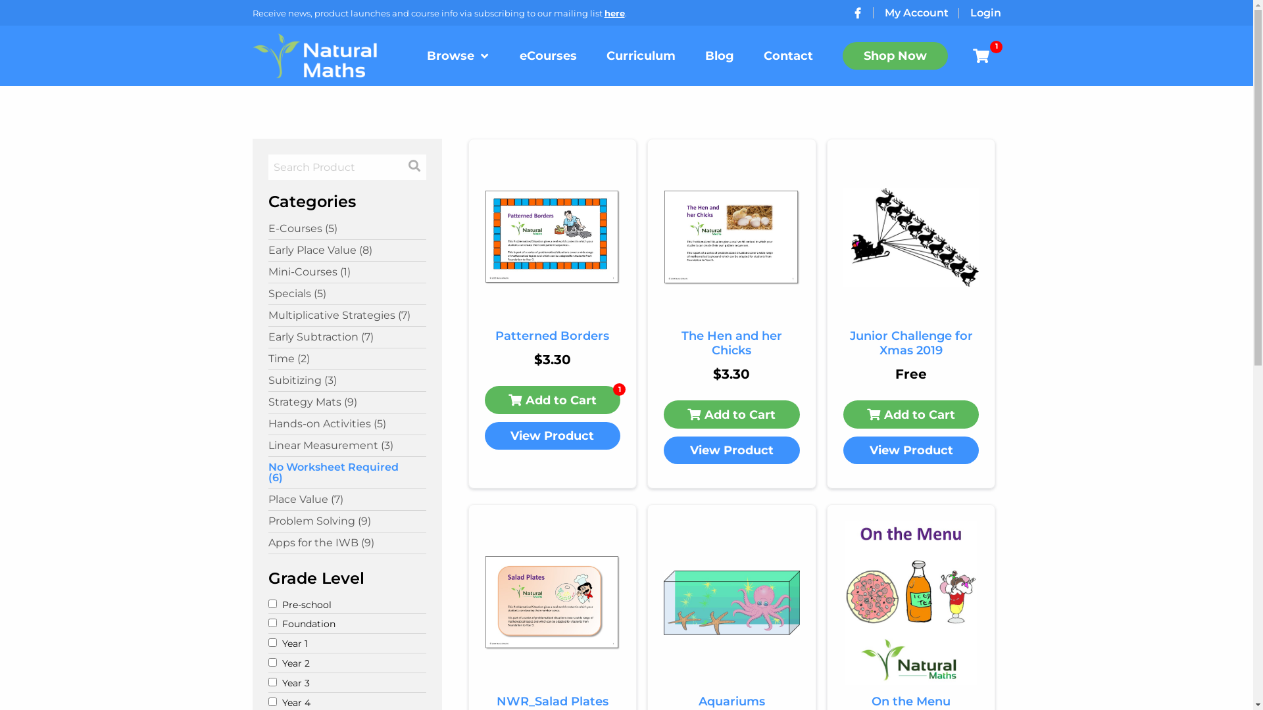 The image size is (1263, 710). Describe the element at coordinates (347, 543) in the screenshot. I see `Apps for the IWB (9)` at that location.